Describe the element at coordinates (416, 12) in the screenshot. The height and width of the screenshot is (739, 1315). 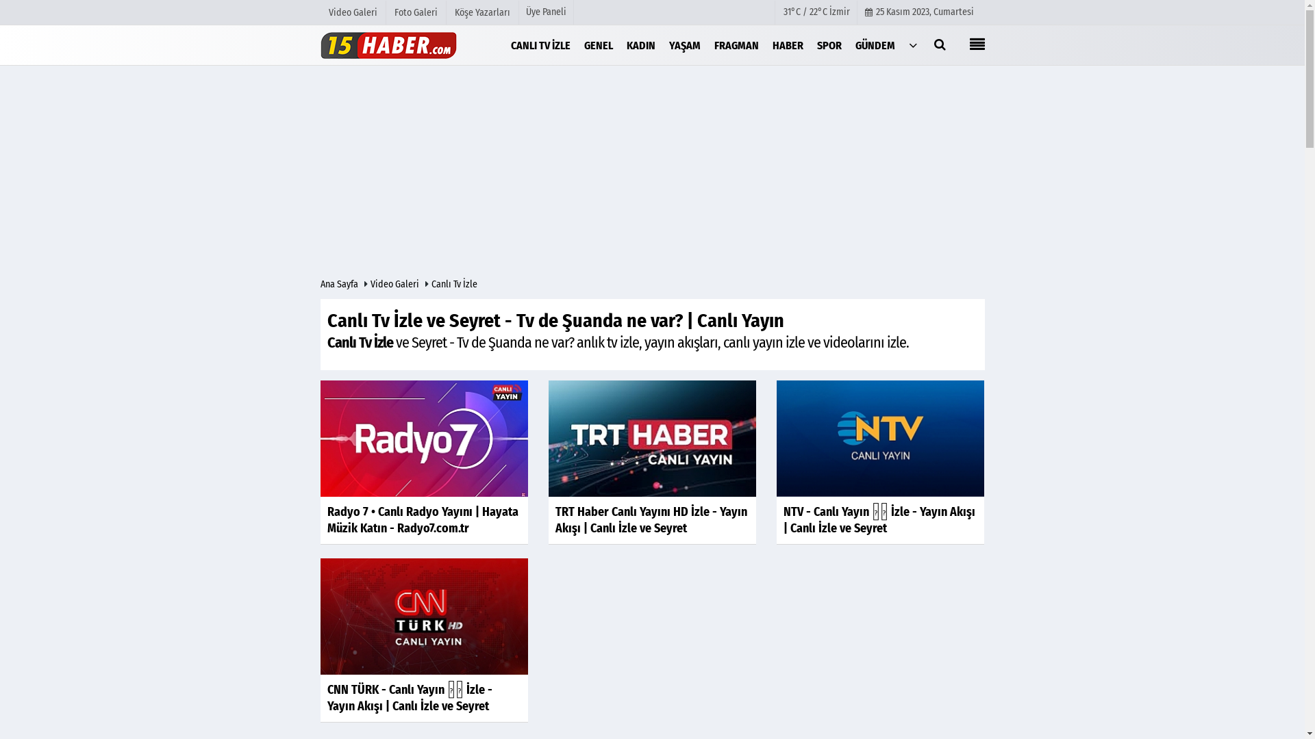
I see `Foto Galeri` at that location.